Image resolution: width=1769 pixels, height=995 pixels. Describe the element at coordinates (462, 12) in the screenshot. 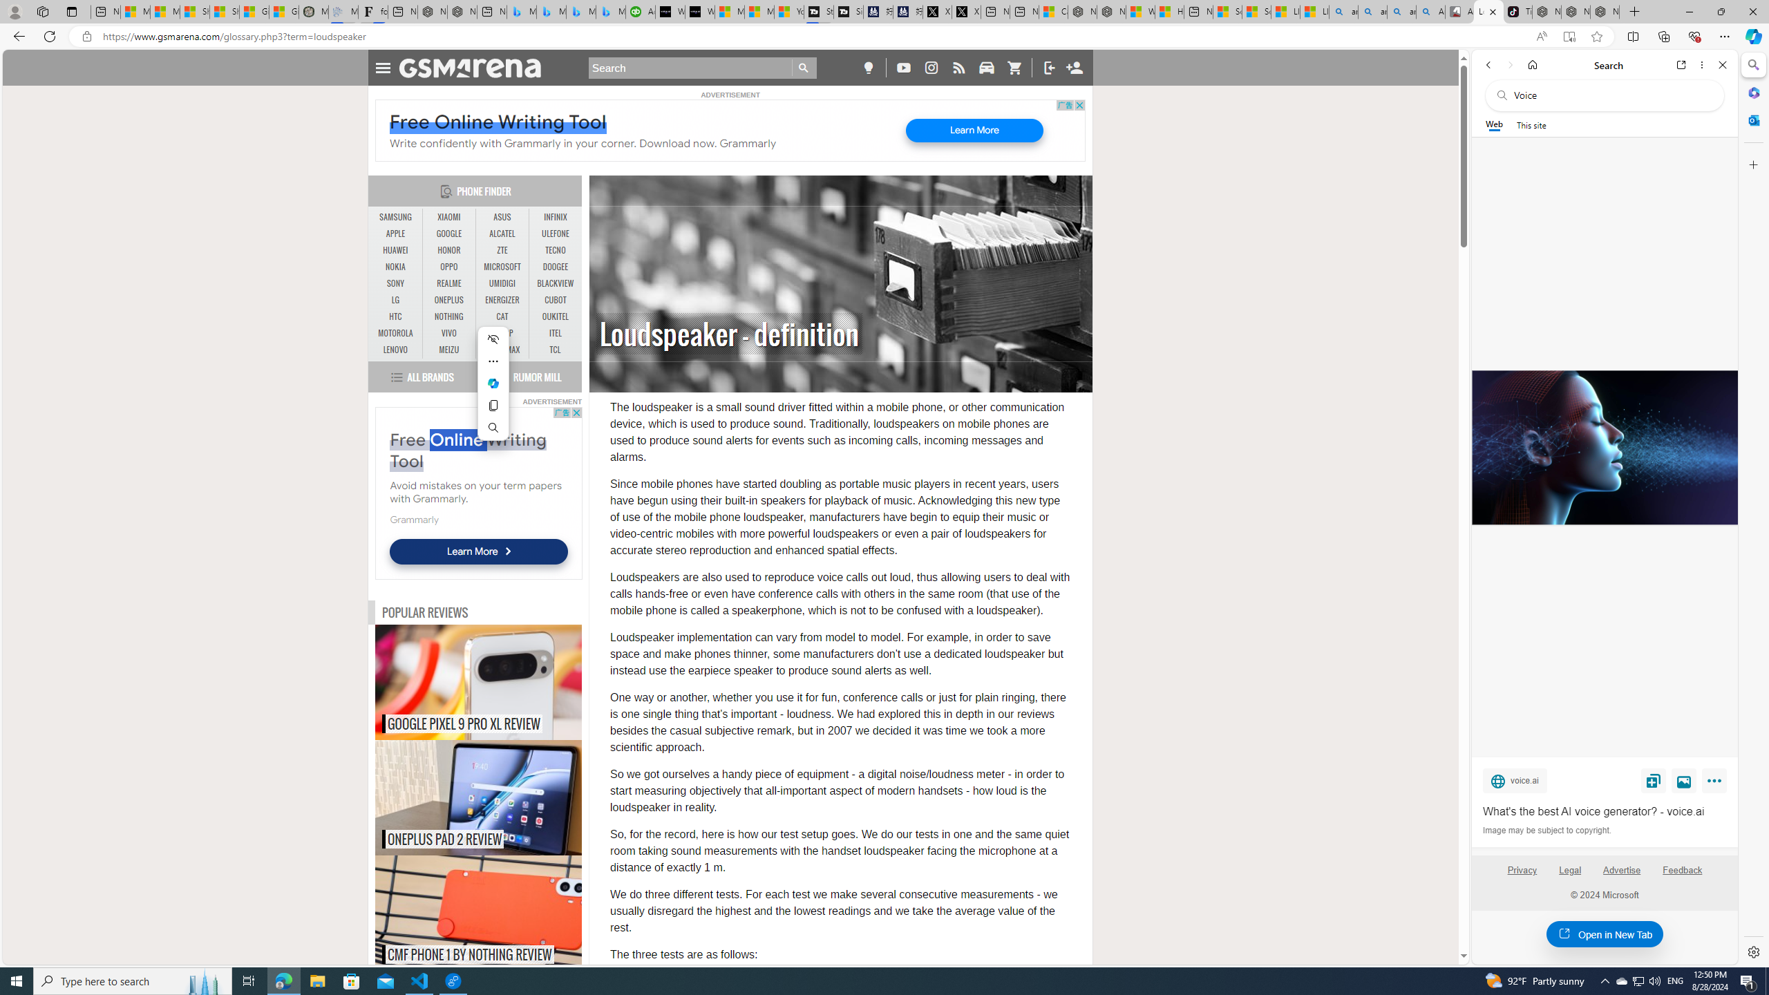

I see `Nordace - #1 Japanese Best-Seller - Siena Smart Backpack` at that location.